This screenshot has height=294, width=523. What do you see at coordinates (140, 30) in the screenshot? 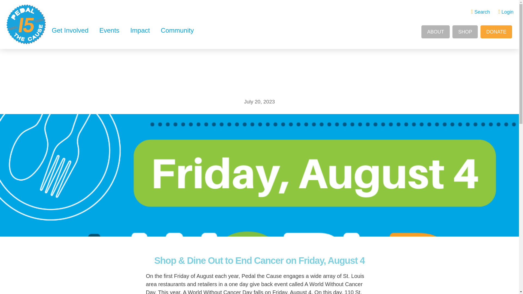
I see `Impact` at bounding box center [140, 30].